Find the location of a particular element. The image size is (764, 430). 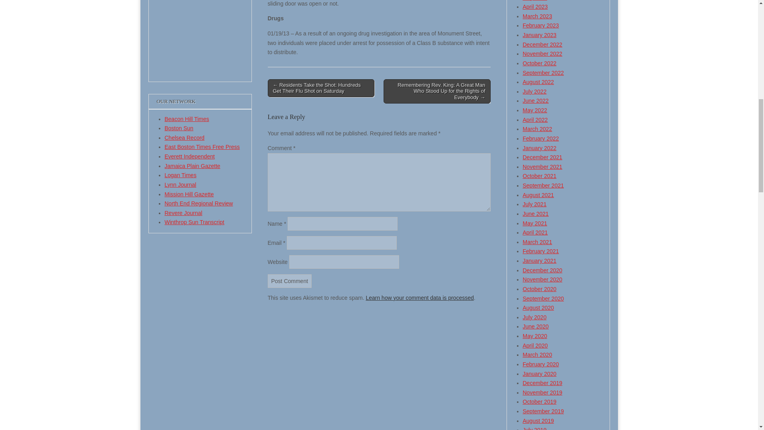

Post Comment is located at coordinates (290, 281).